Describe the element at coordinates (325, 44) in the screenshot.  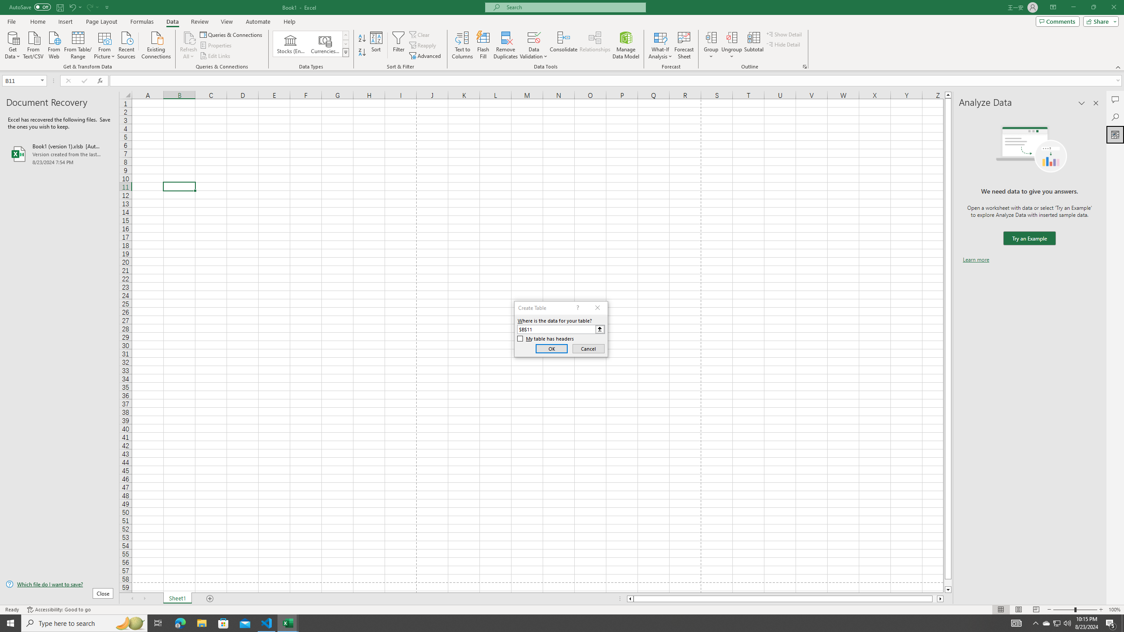
I see `Currencies (English)` at that location.